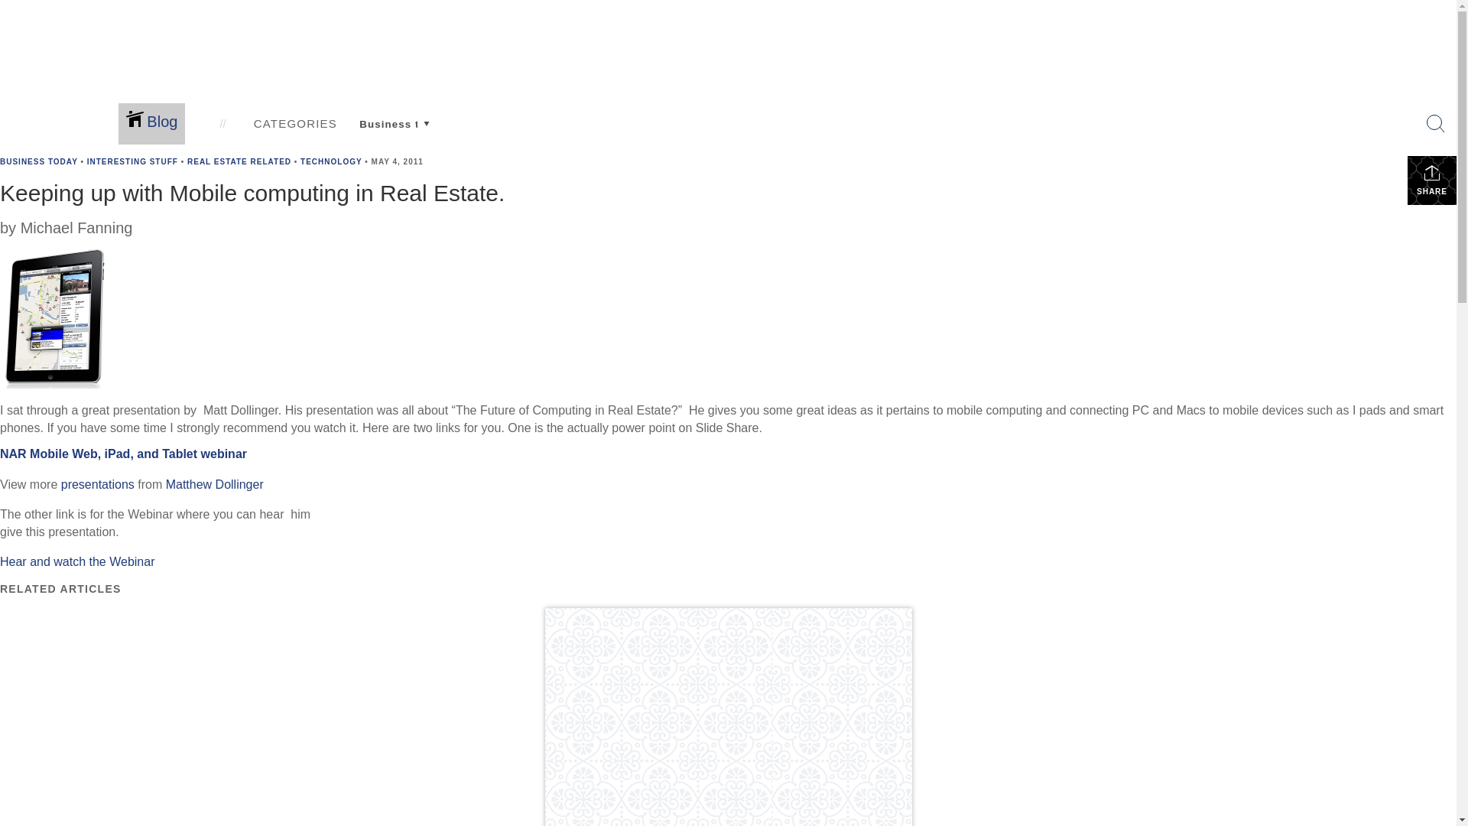 This screenshot has width=1468, height=826. What do you see at coordinates (528, 238) in the screenshot?
I see `FhFa. Gov Data Tools` at bounding box center [528, 238].